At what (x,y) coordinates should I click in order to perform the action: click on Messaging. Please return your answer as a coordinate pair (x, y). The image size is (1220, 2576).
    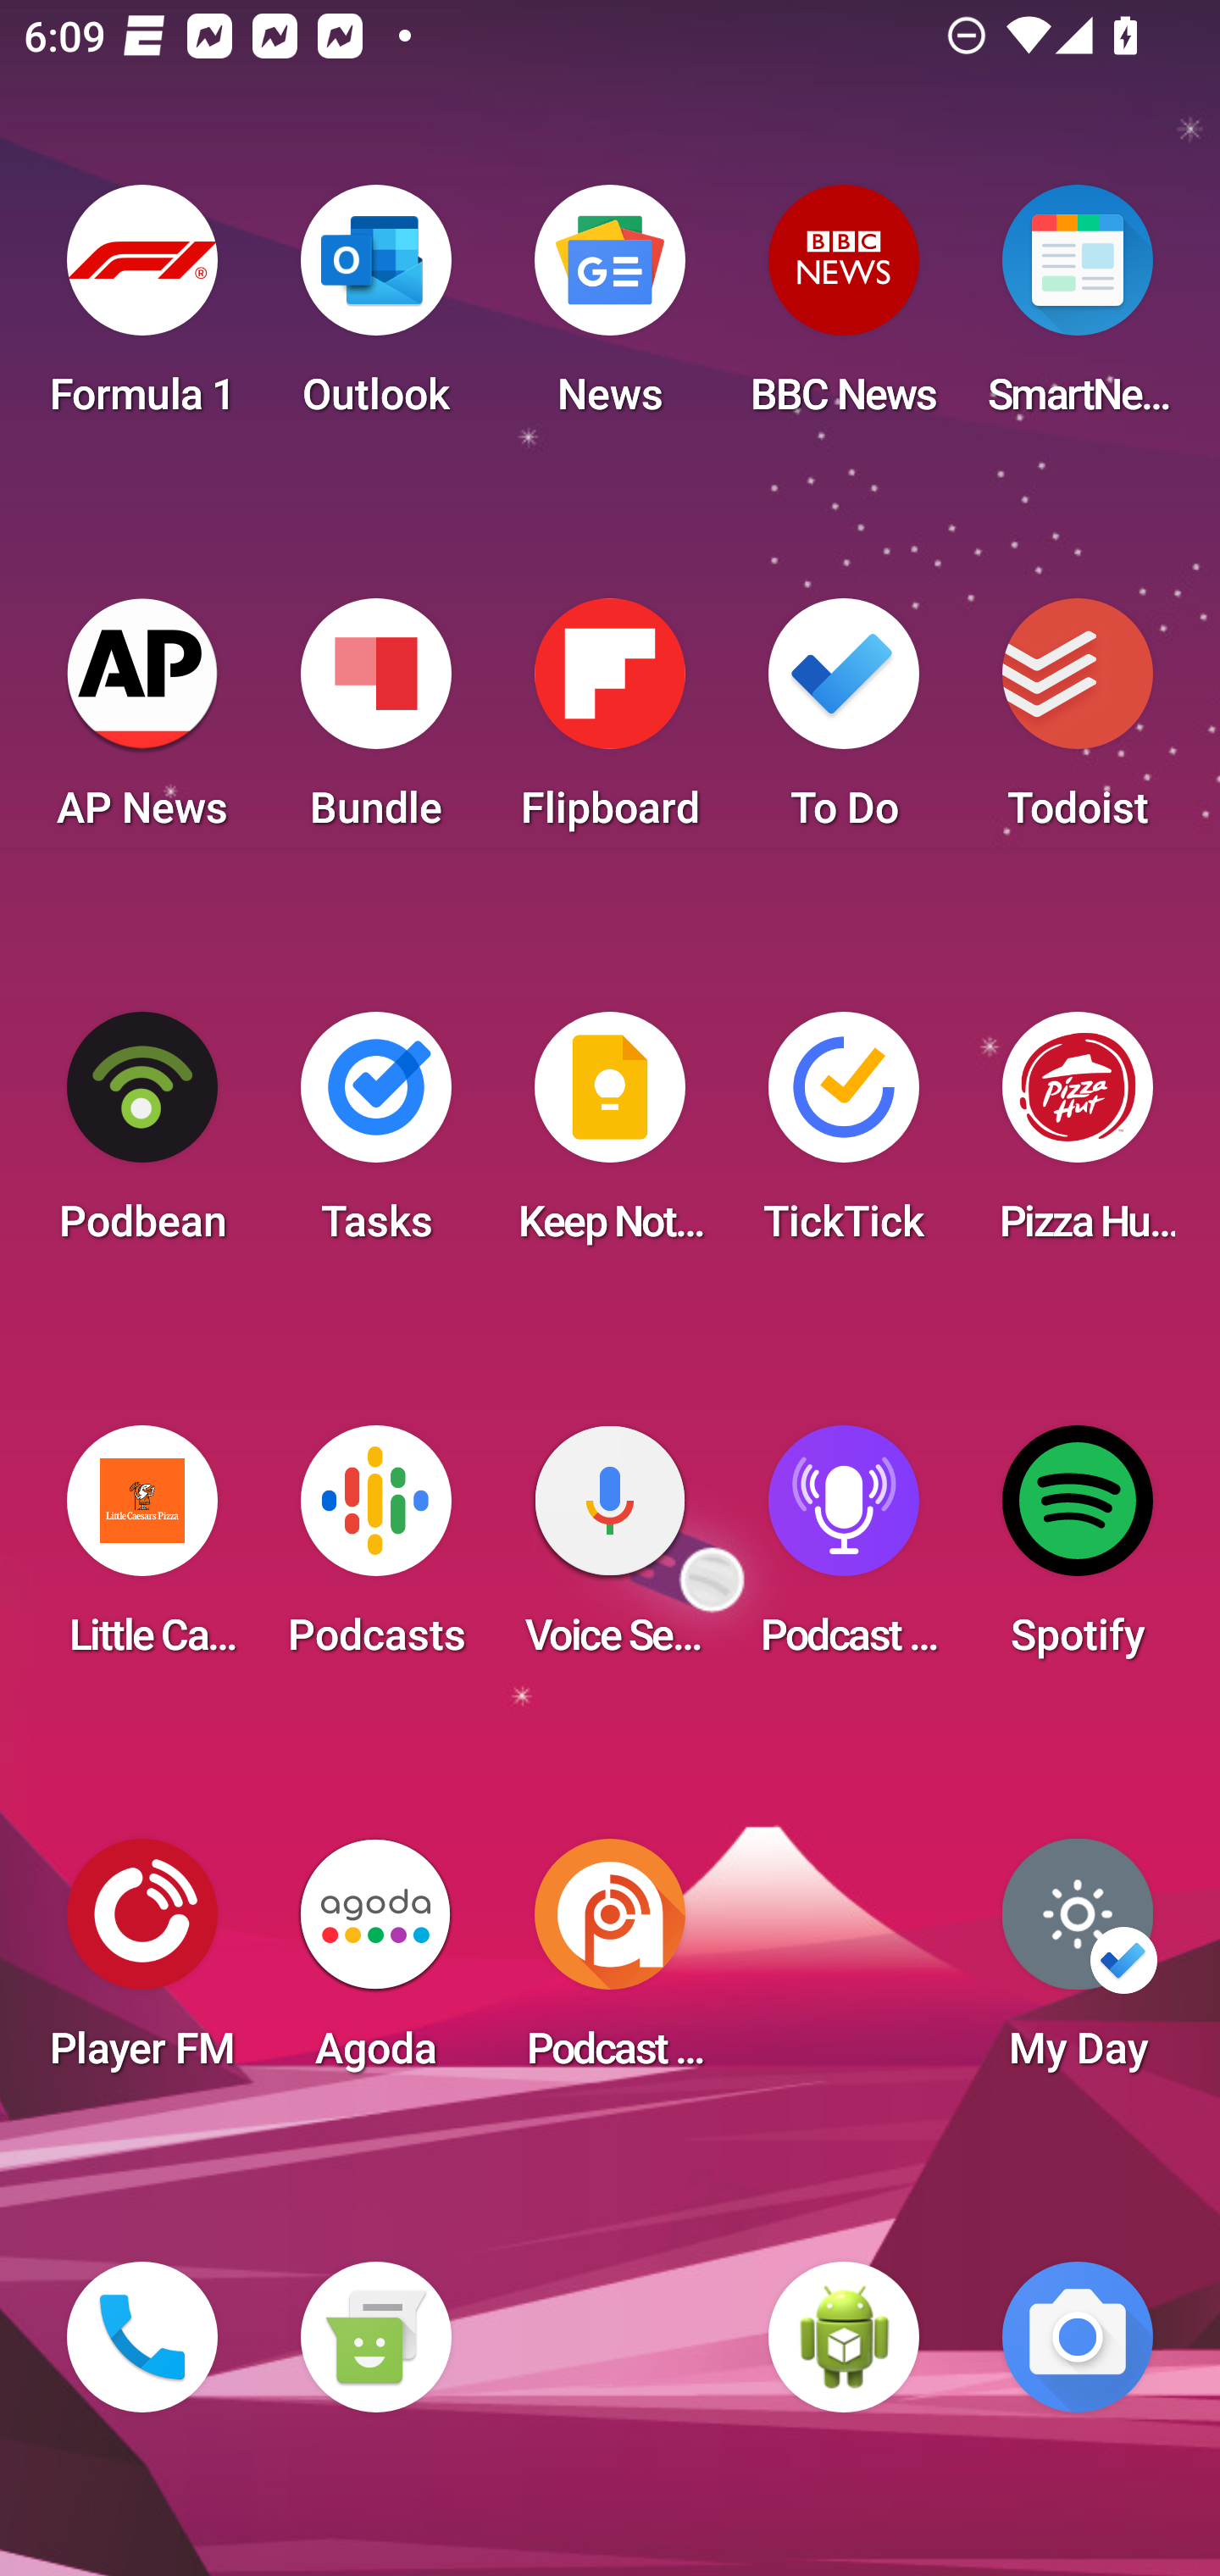
    Looking at the image, I should click on (375, 2337).